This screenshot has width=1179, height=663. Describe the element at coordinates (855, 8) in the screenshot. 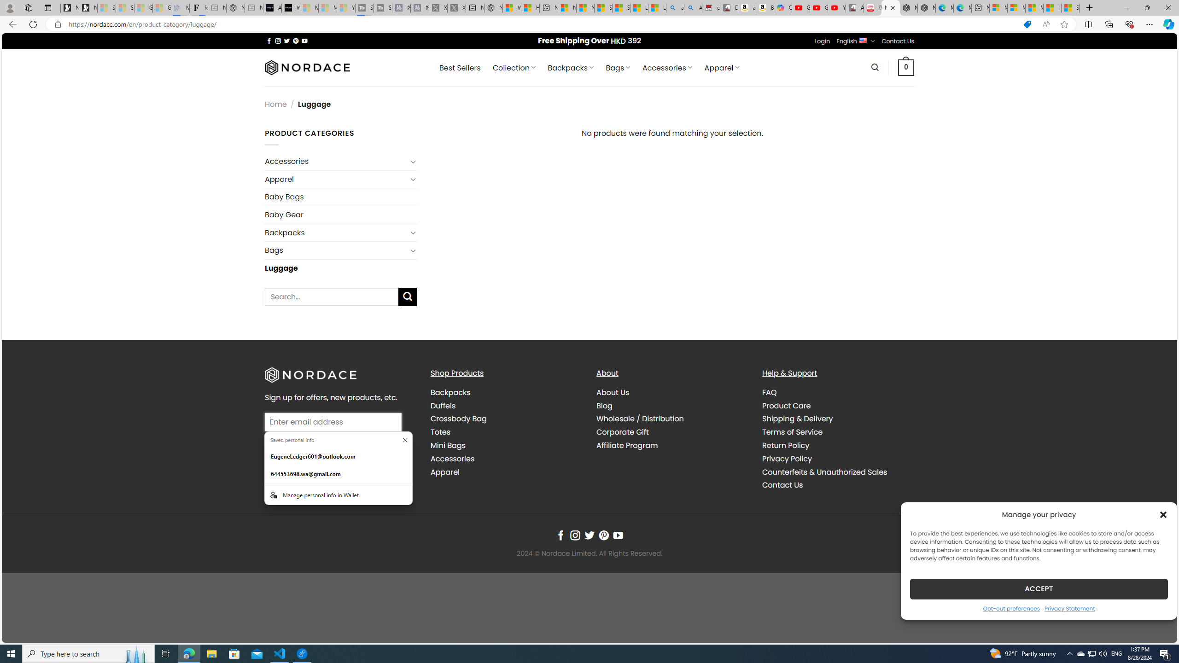

I see `All Cubot phones` at that location.